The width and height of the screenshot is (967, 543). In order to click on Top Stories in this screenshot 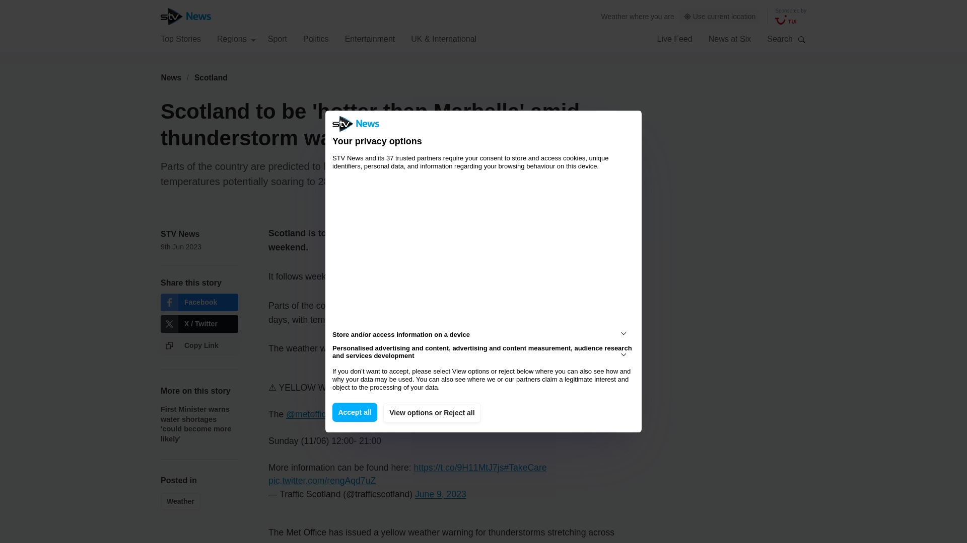, I will do `click(180, 38)`.